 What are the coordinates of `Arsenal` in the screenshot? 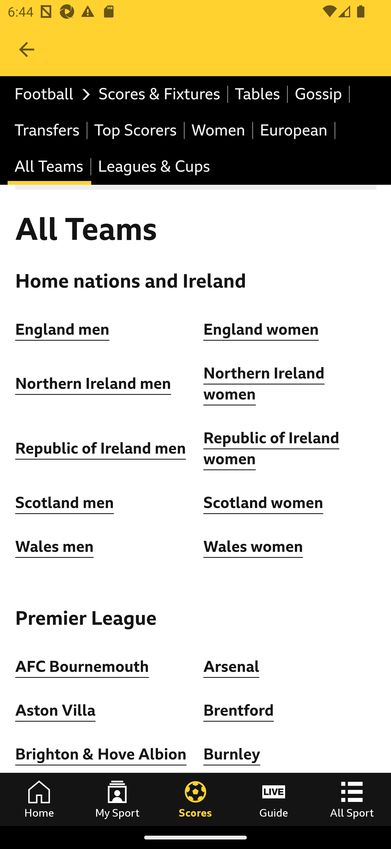 It's located at (231, 666).